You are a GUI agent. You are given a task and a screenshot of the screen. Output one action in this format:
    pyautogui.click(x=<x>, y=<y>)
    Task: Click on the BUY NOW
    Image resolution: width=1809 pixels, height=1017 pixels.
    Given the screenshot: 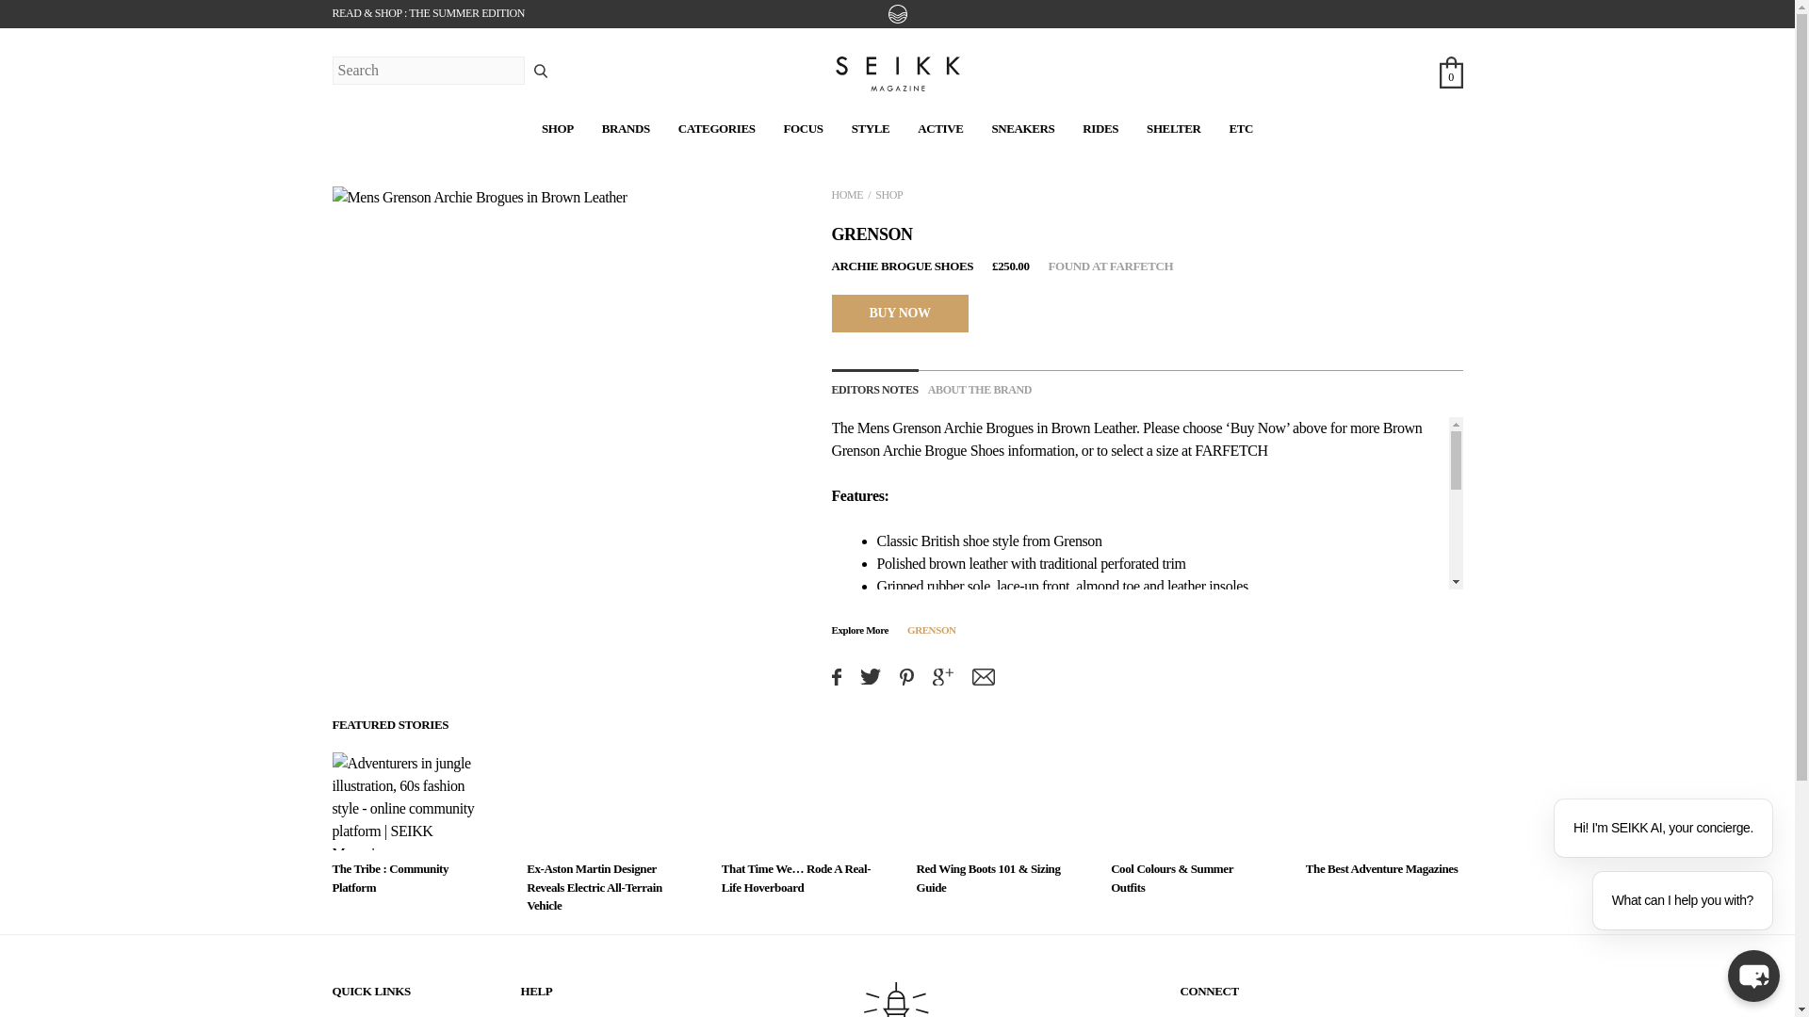 What is the action you would take?
    pyautogui.click(x=899, y=313)
    